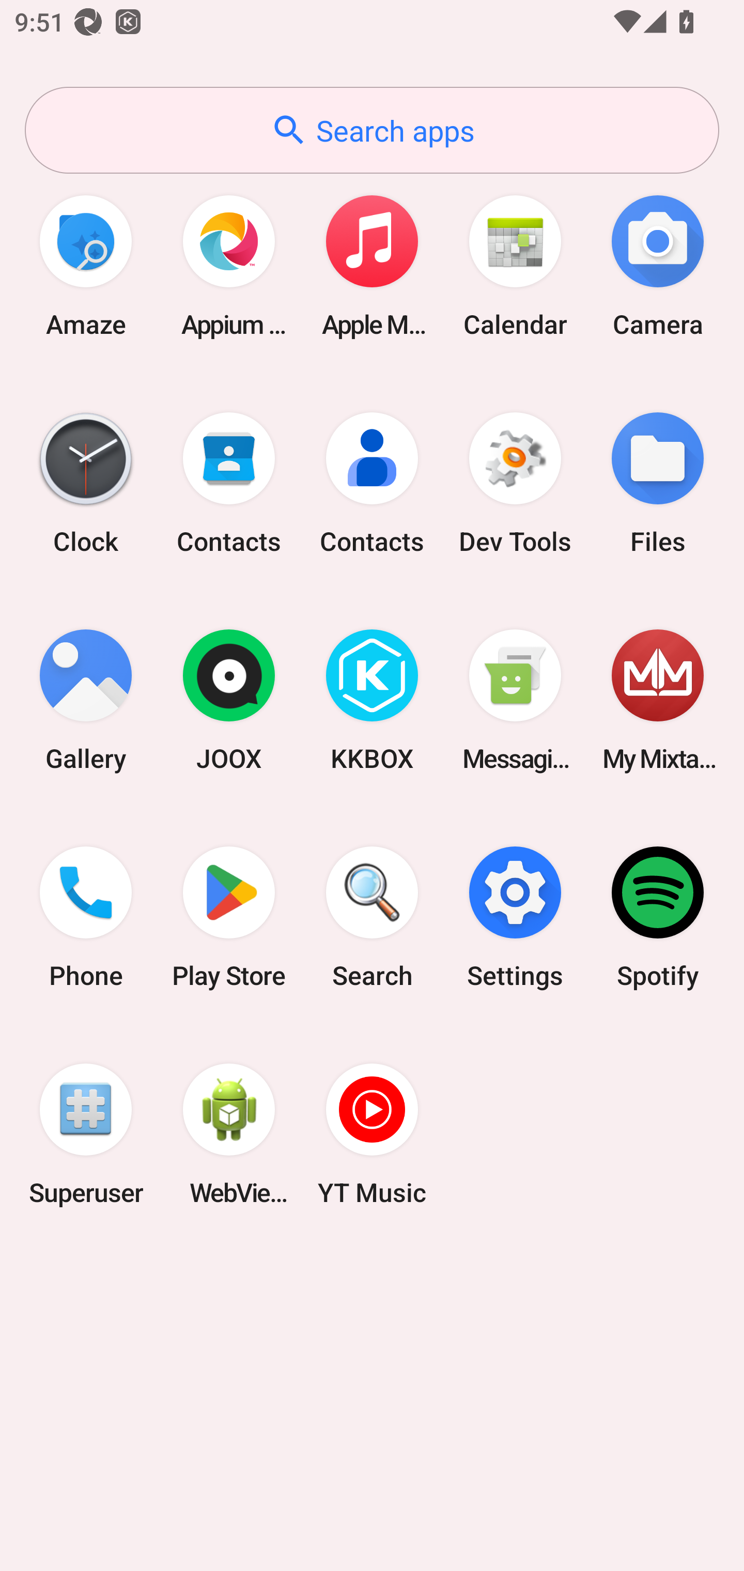  I want to click on KKBOX, so click(372, 701).